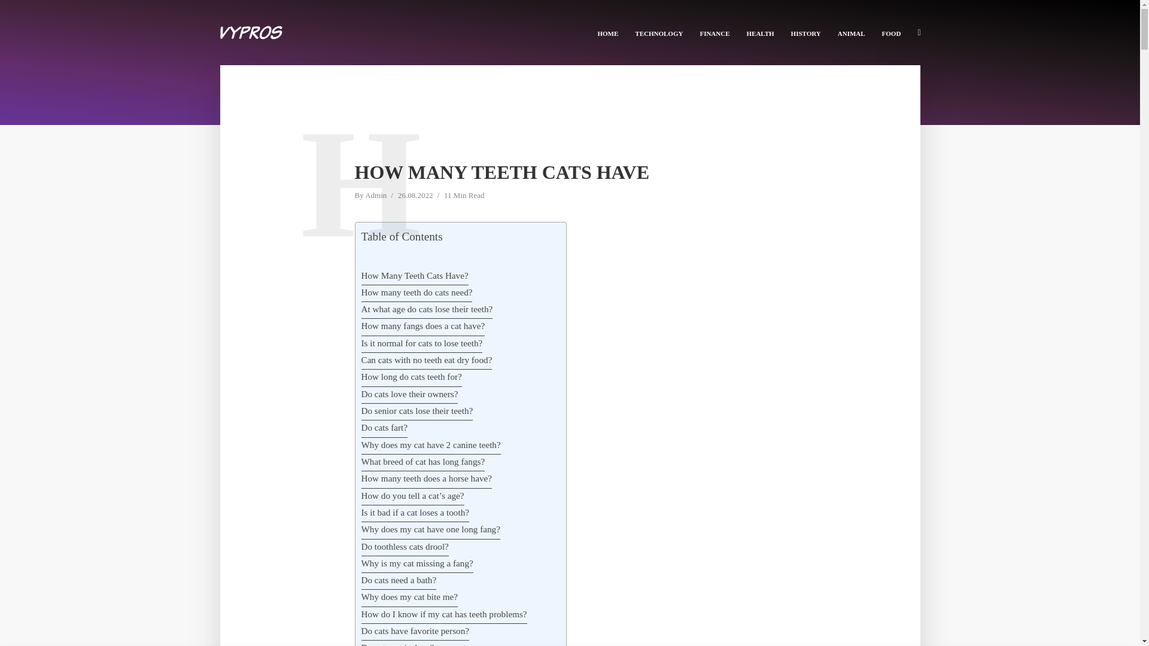  Describe the element at coordinates (431, 530) in the screenshot. I see `Why does my cat have one long fang?` at that location.